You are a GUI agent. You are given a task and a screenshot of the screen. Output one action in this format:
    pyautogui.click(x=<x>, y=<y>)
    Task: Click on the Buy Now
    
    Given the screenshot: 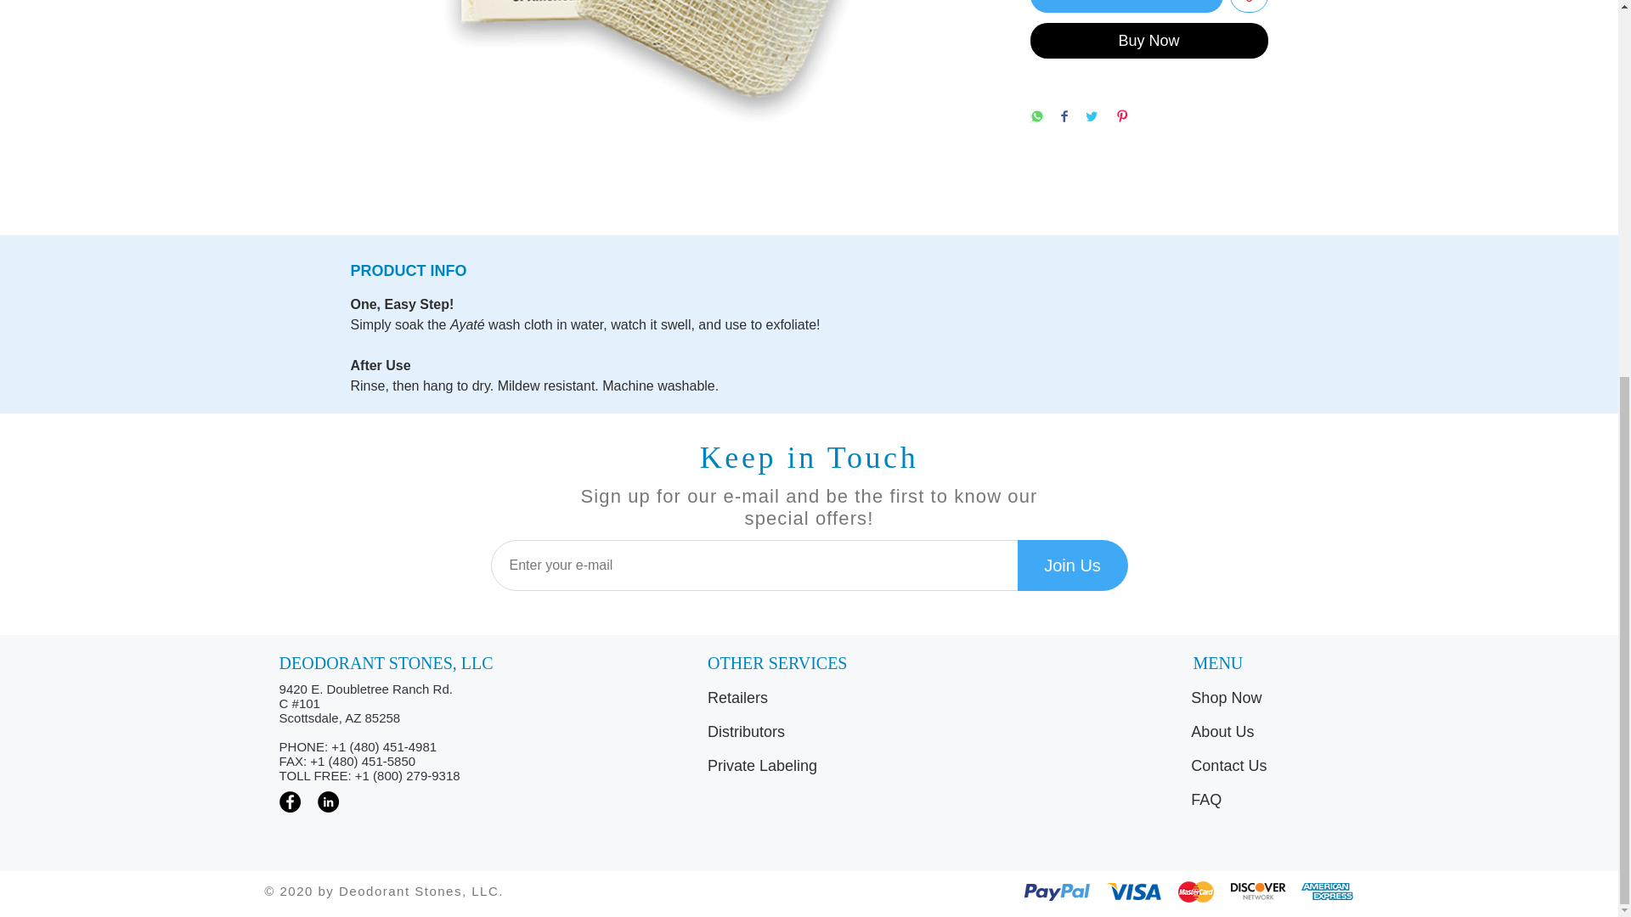 What is the action you would take?
    pyautogui.click(x=1148, y=41)
    